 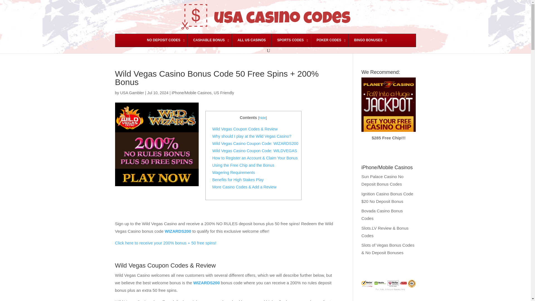 I want to click on Bovada Casino Bonus Codes, so click(x=382, y=215).